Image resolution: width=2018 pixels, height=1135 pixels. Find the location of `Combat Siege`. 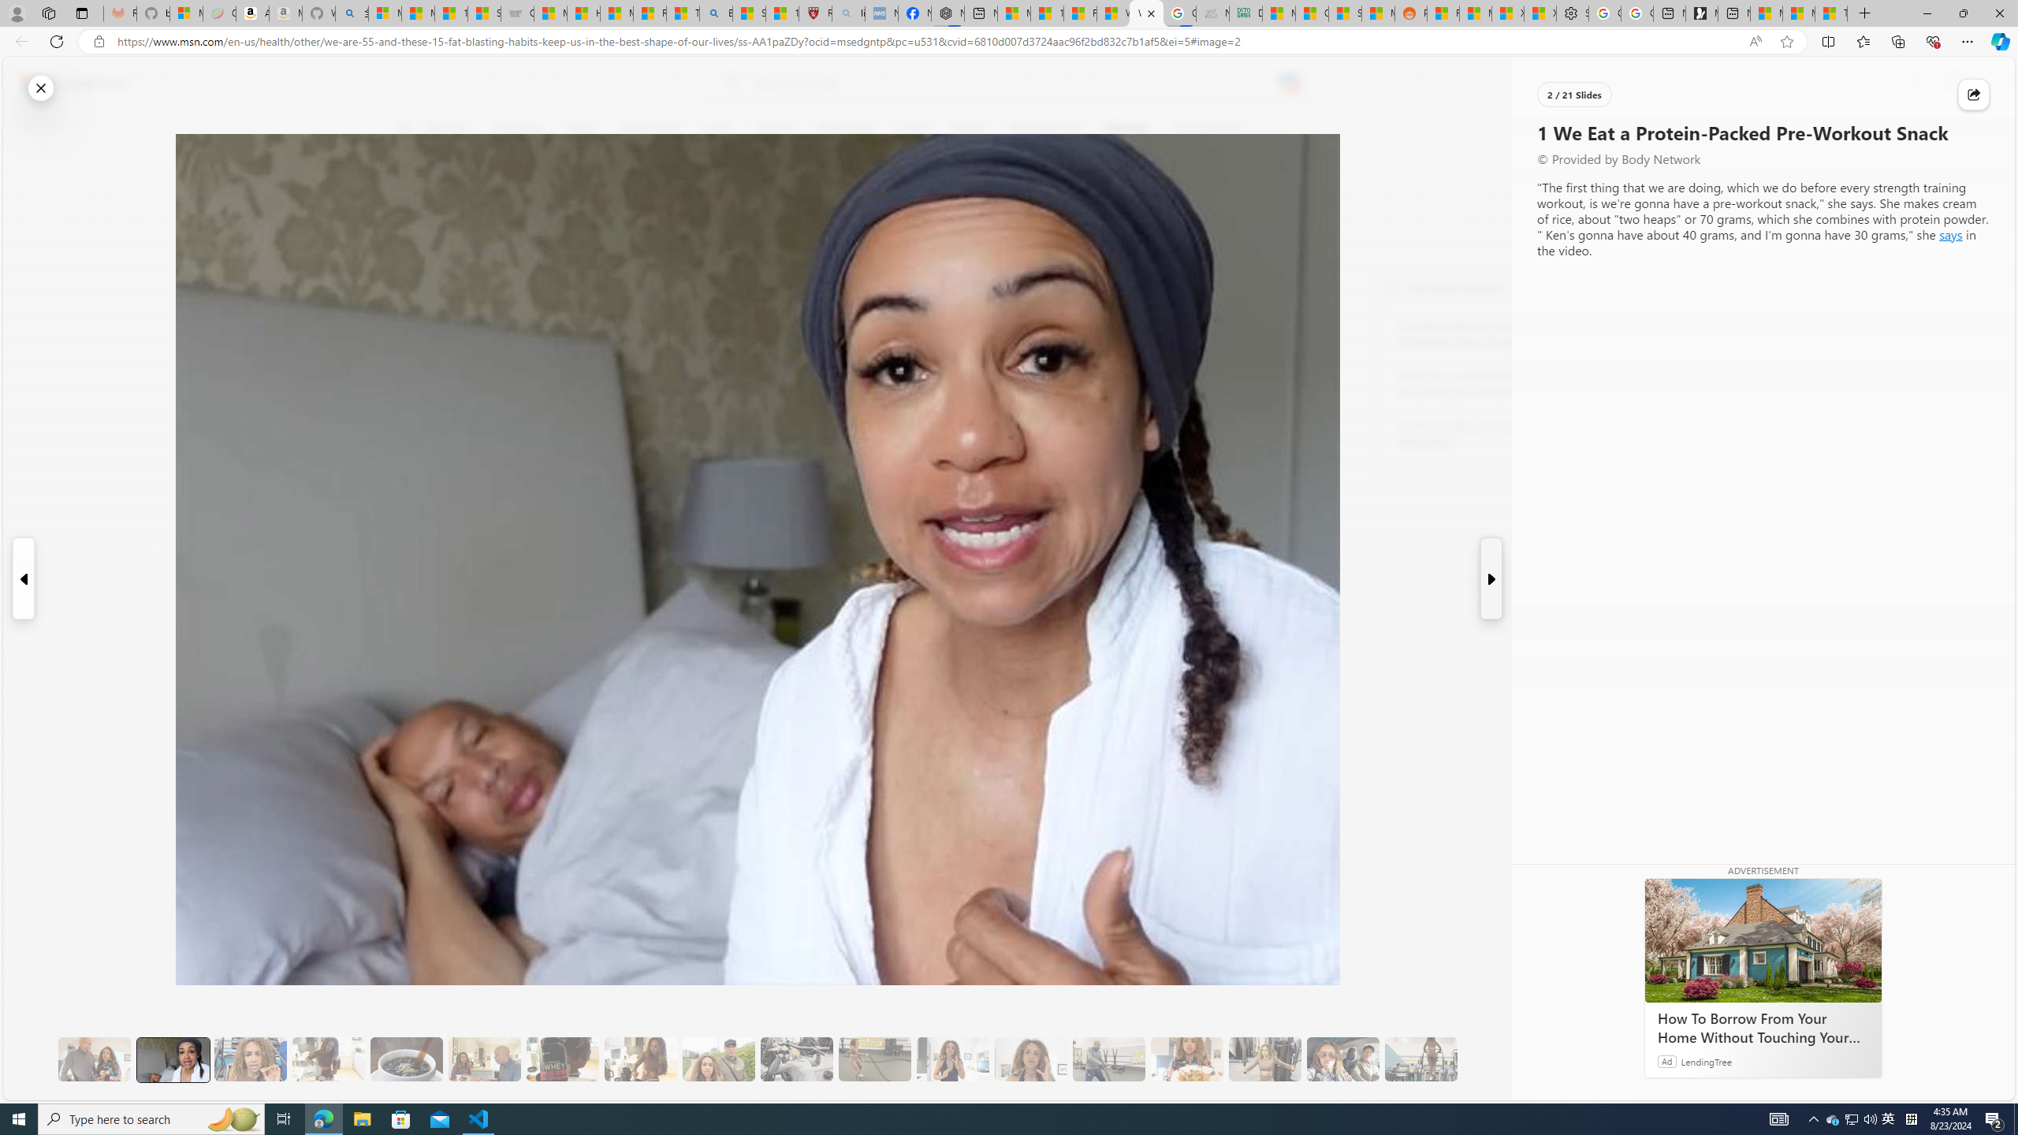

Combat Siege is located at coordinates (517, 13).